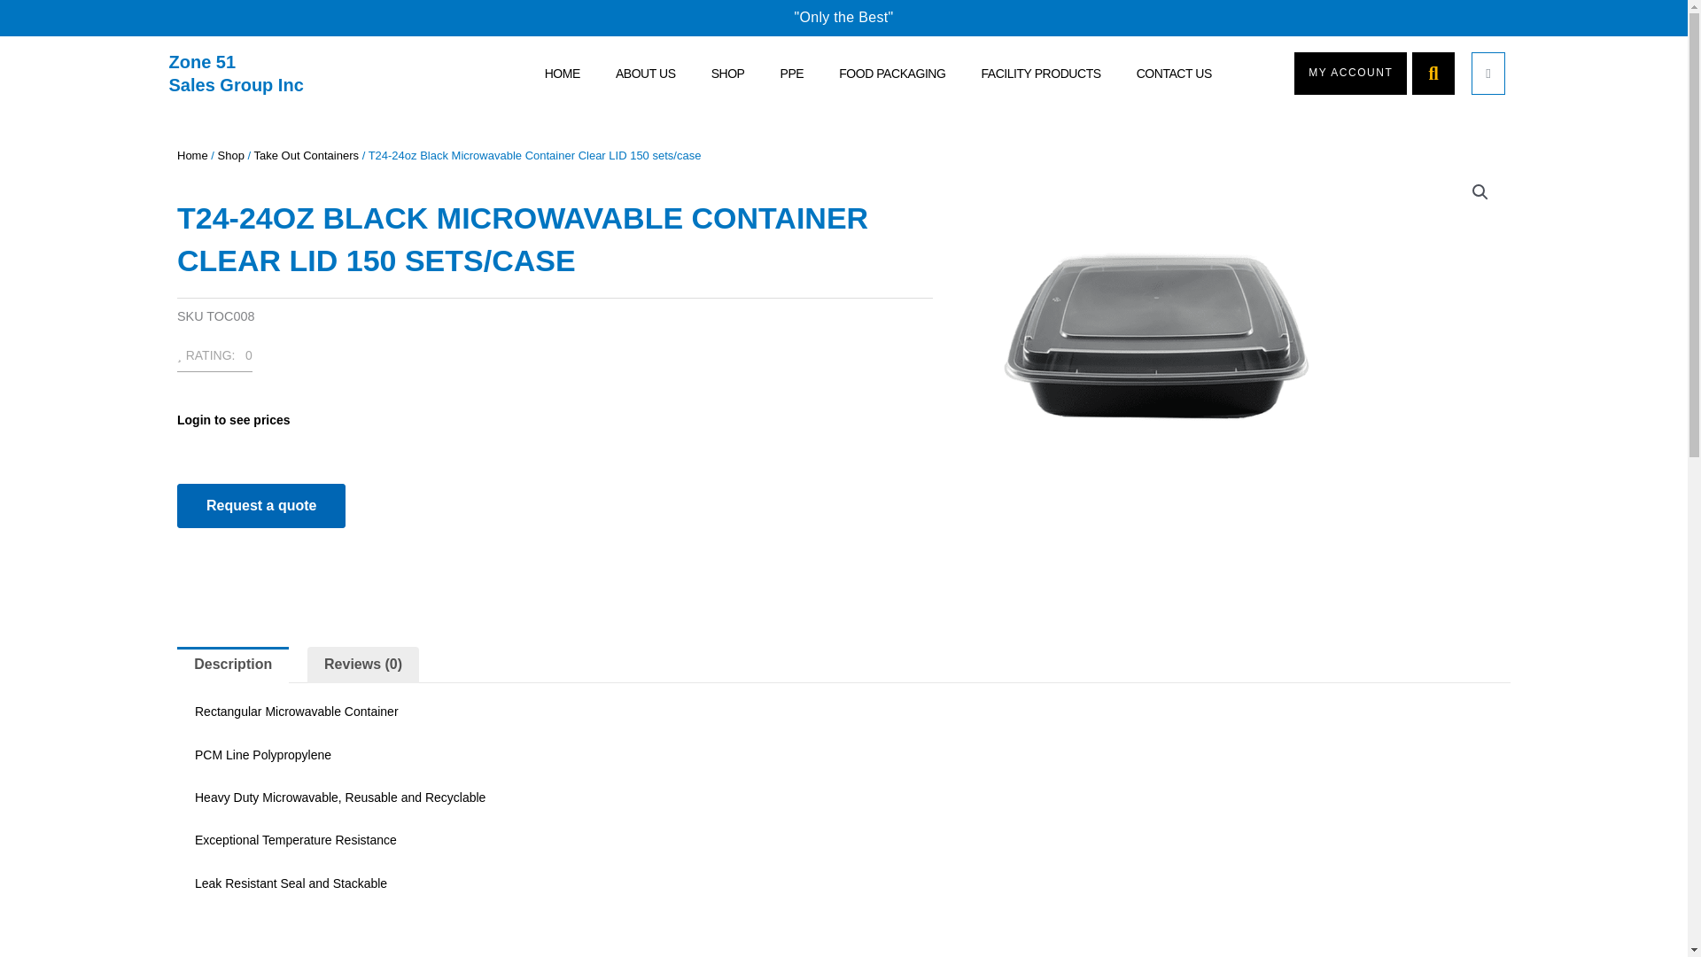  I want to click on t48 container lid, so click(1150, 335).